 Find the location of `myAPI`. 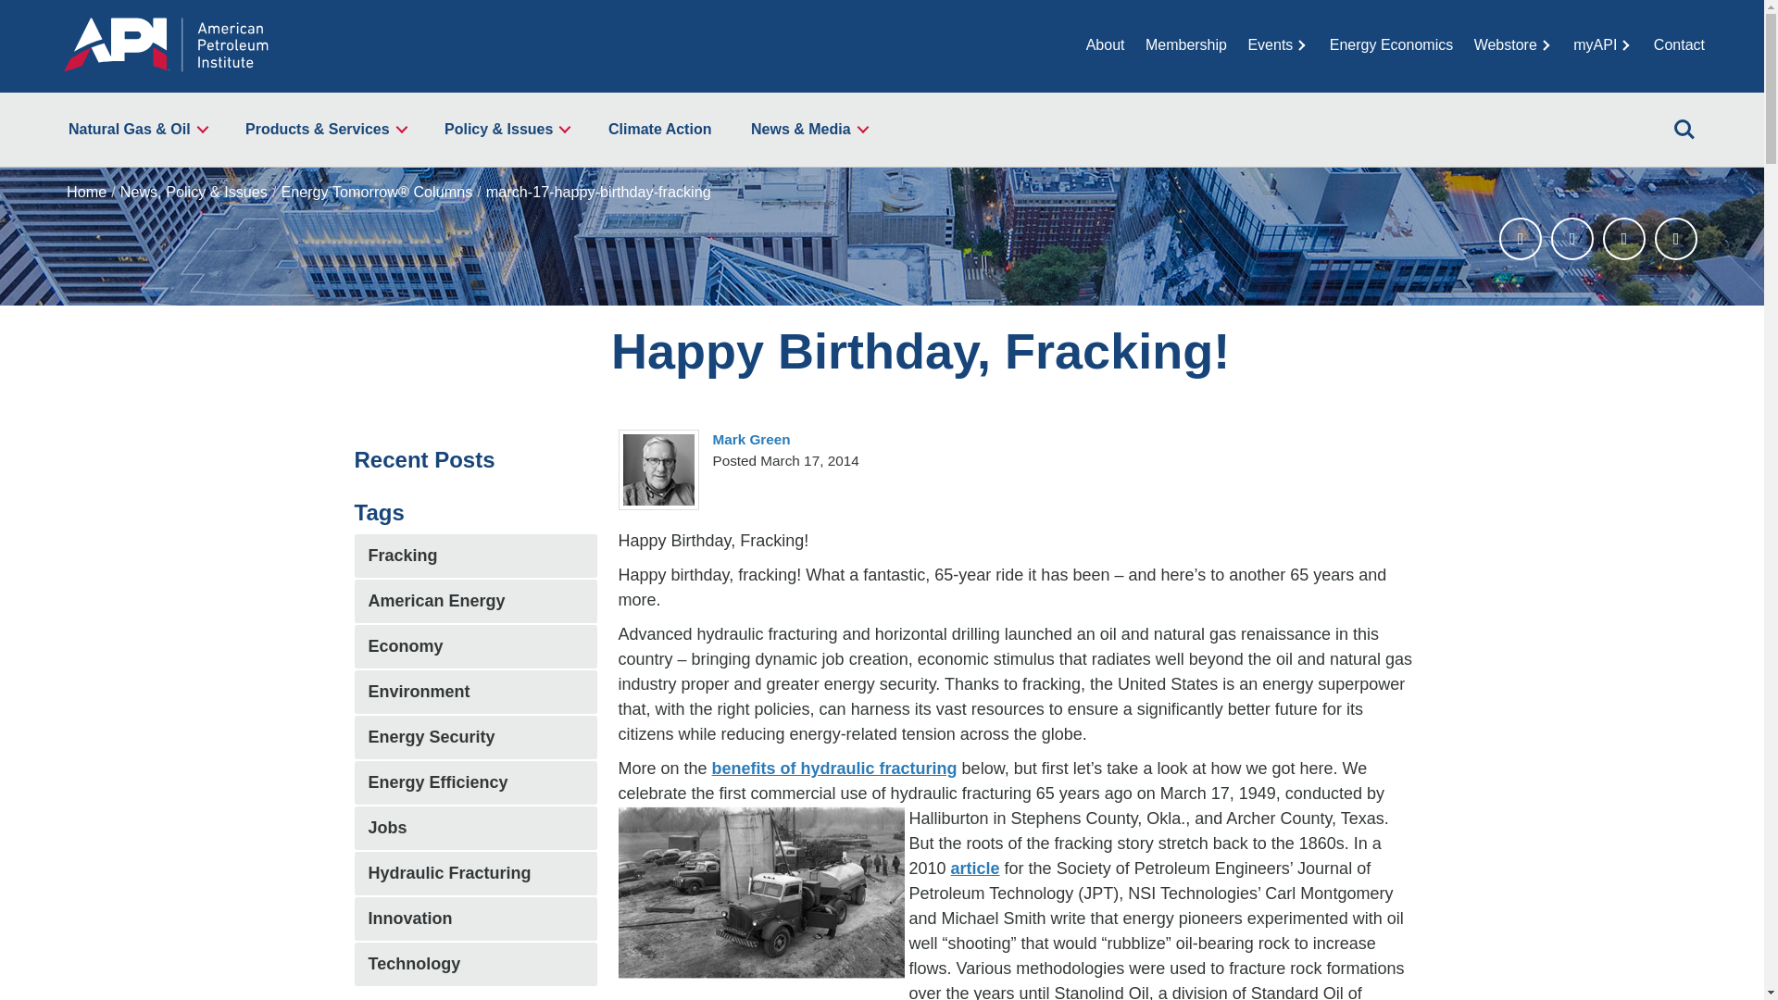

myAPI is located at coordinates (1602, 44).